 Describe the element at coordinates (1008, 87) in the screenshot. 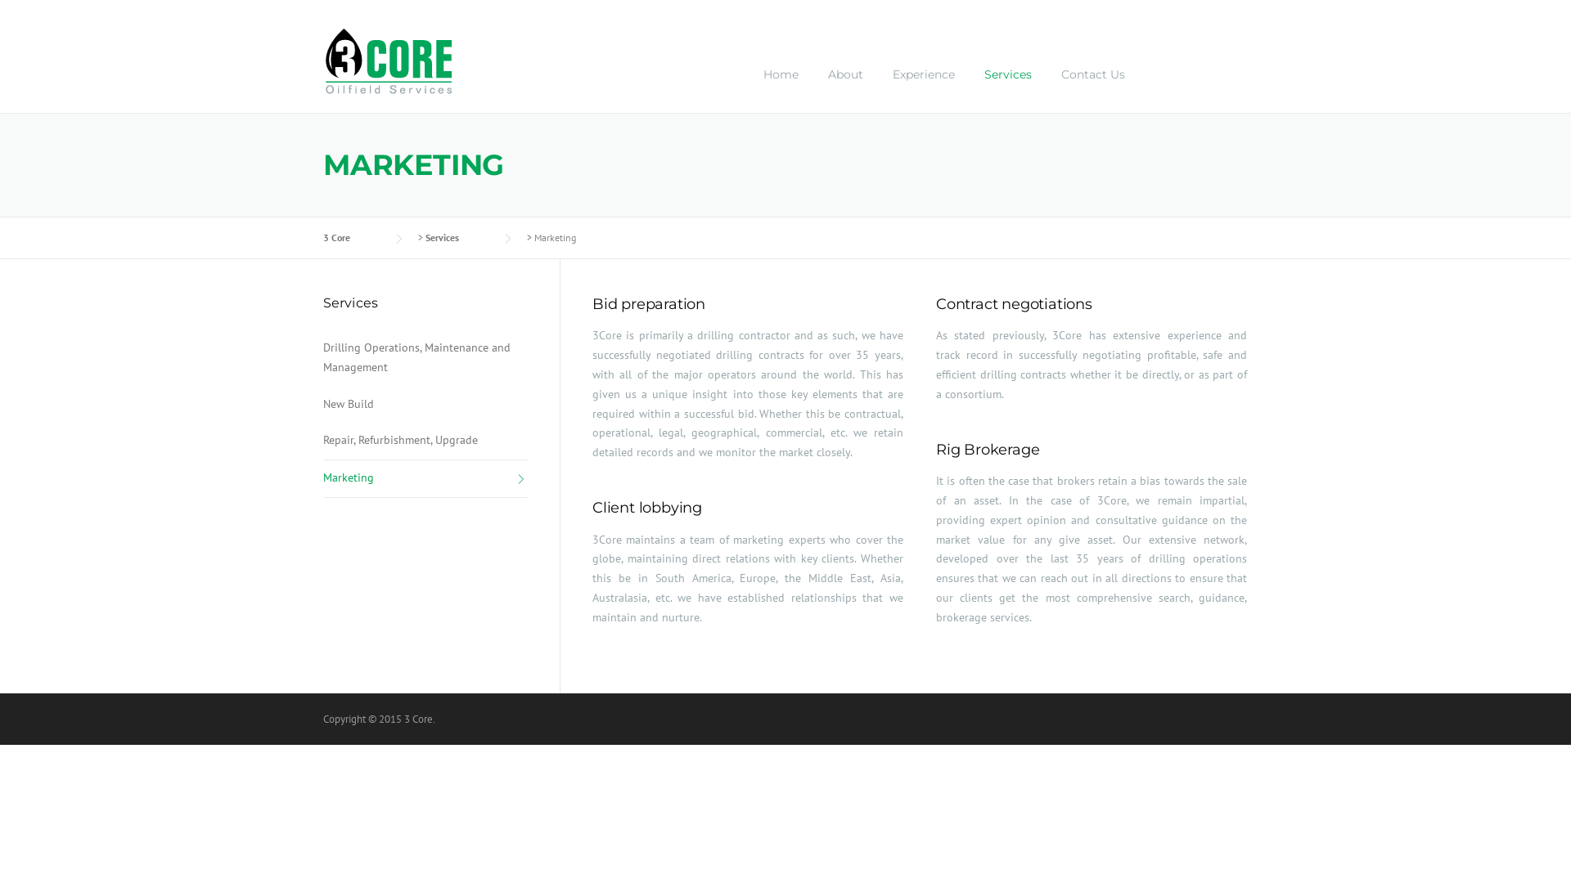

I see `Services` at that location.